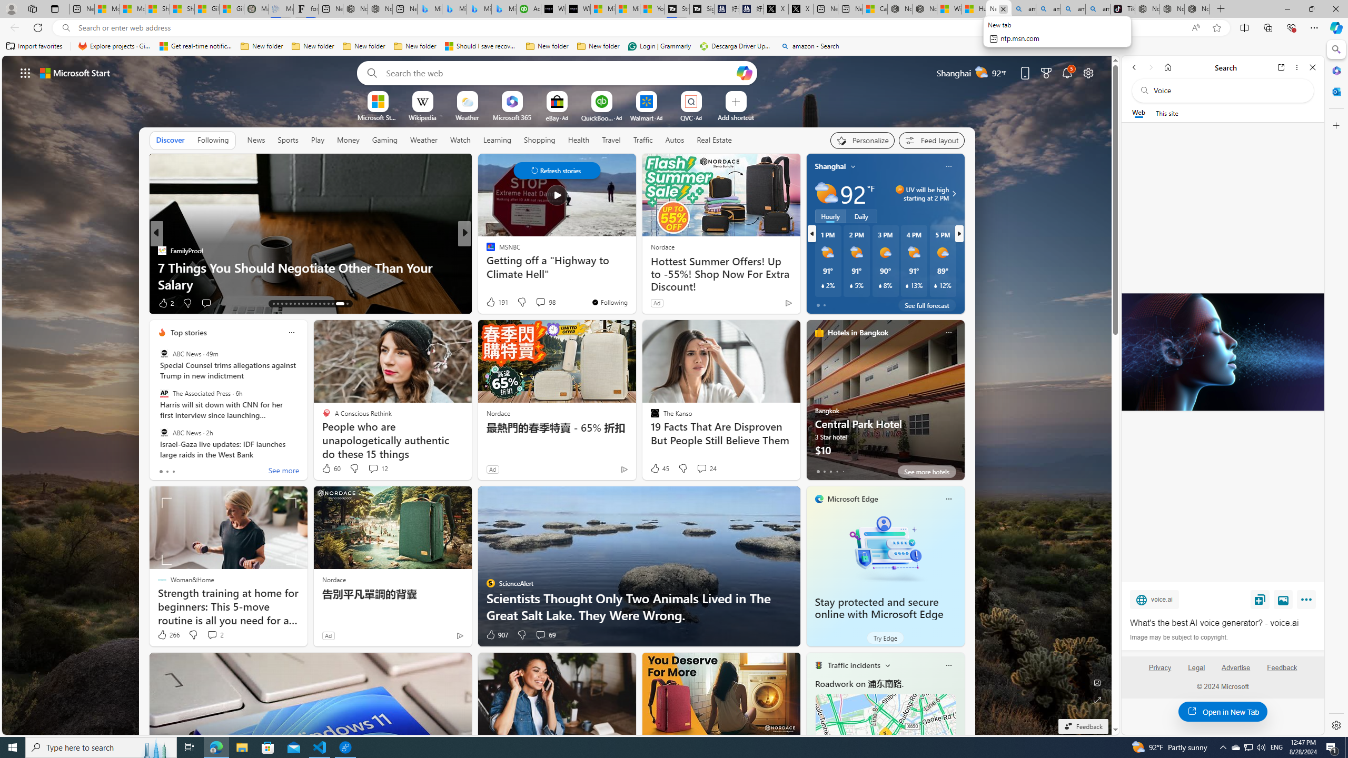 The image size is (1348, 758). Describe the element at coordinates (830, 216) in the screenshot. I see `Hourly` at that location.